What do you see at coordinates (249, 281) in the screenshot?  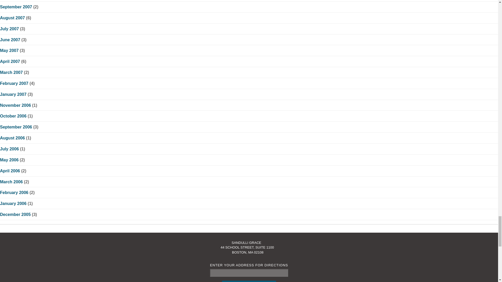 I see `Get directions` at bounding box center [249, 281].